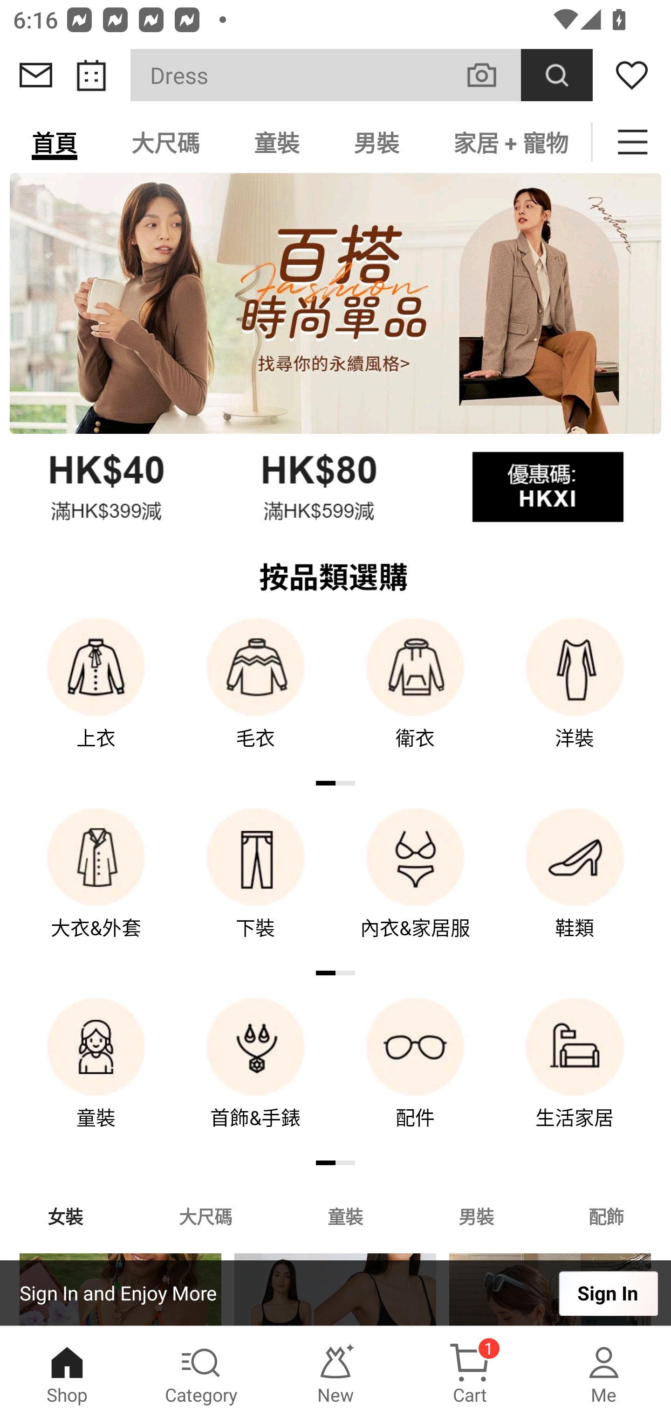  I want to click on 配件, so click(415, 1076).